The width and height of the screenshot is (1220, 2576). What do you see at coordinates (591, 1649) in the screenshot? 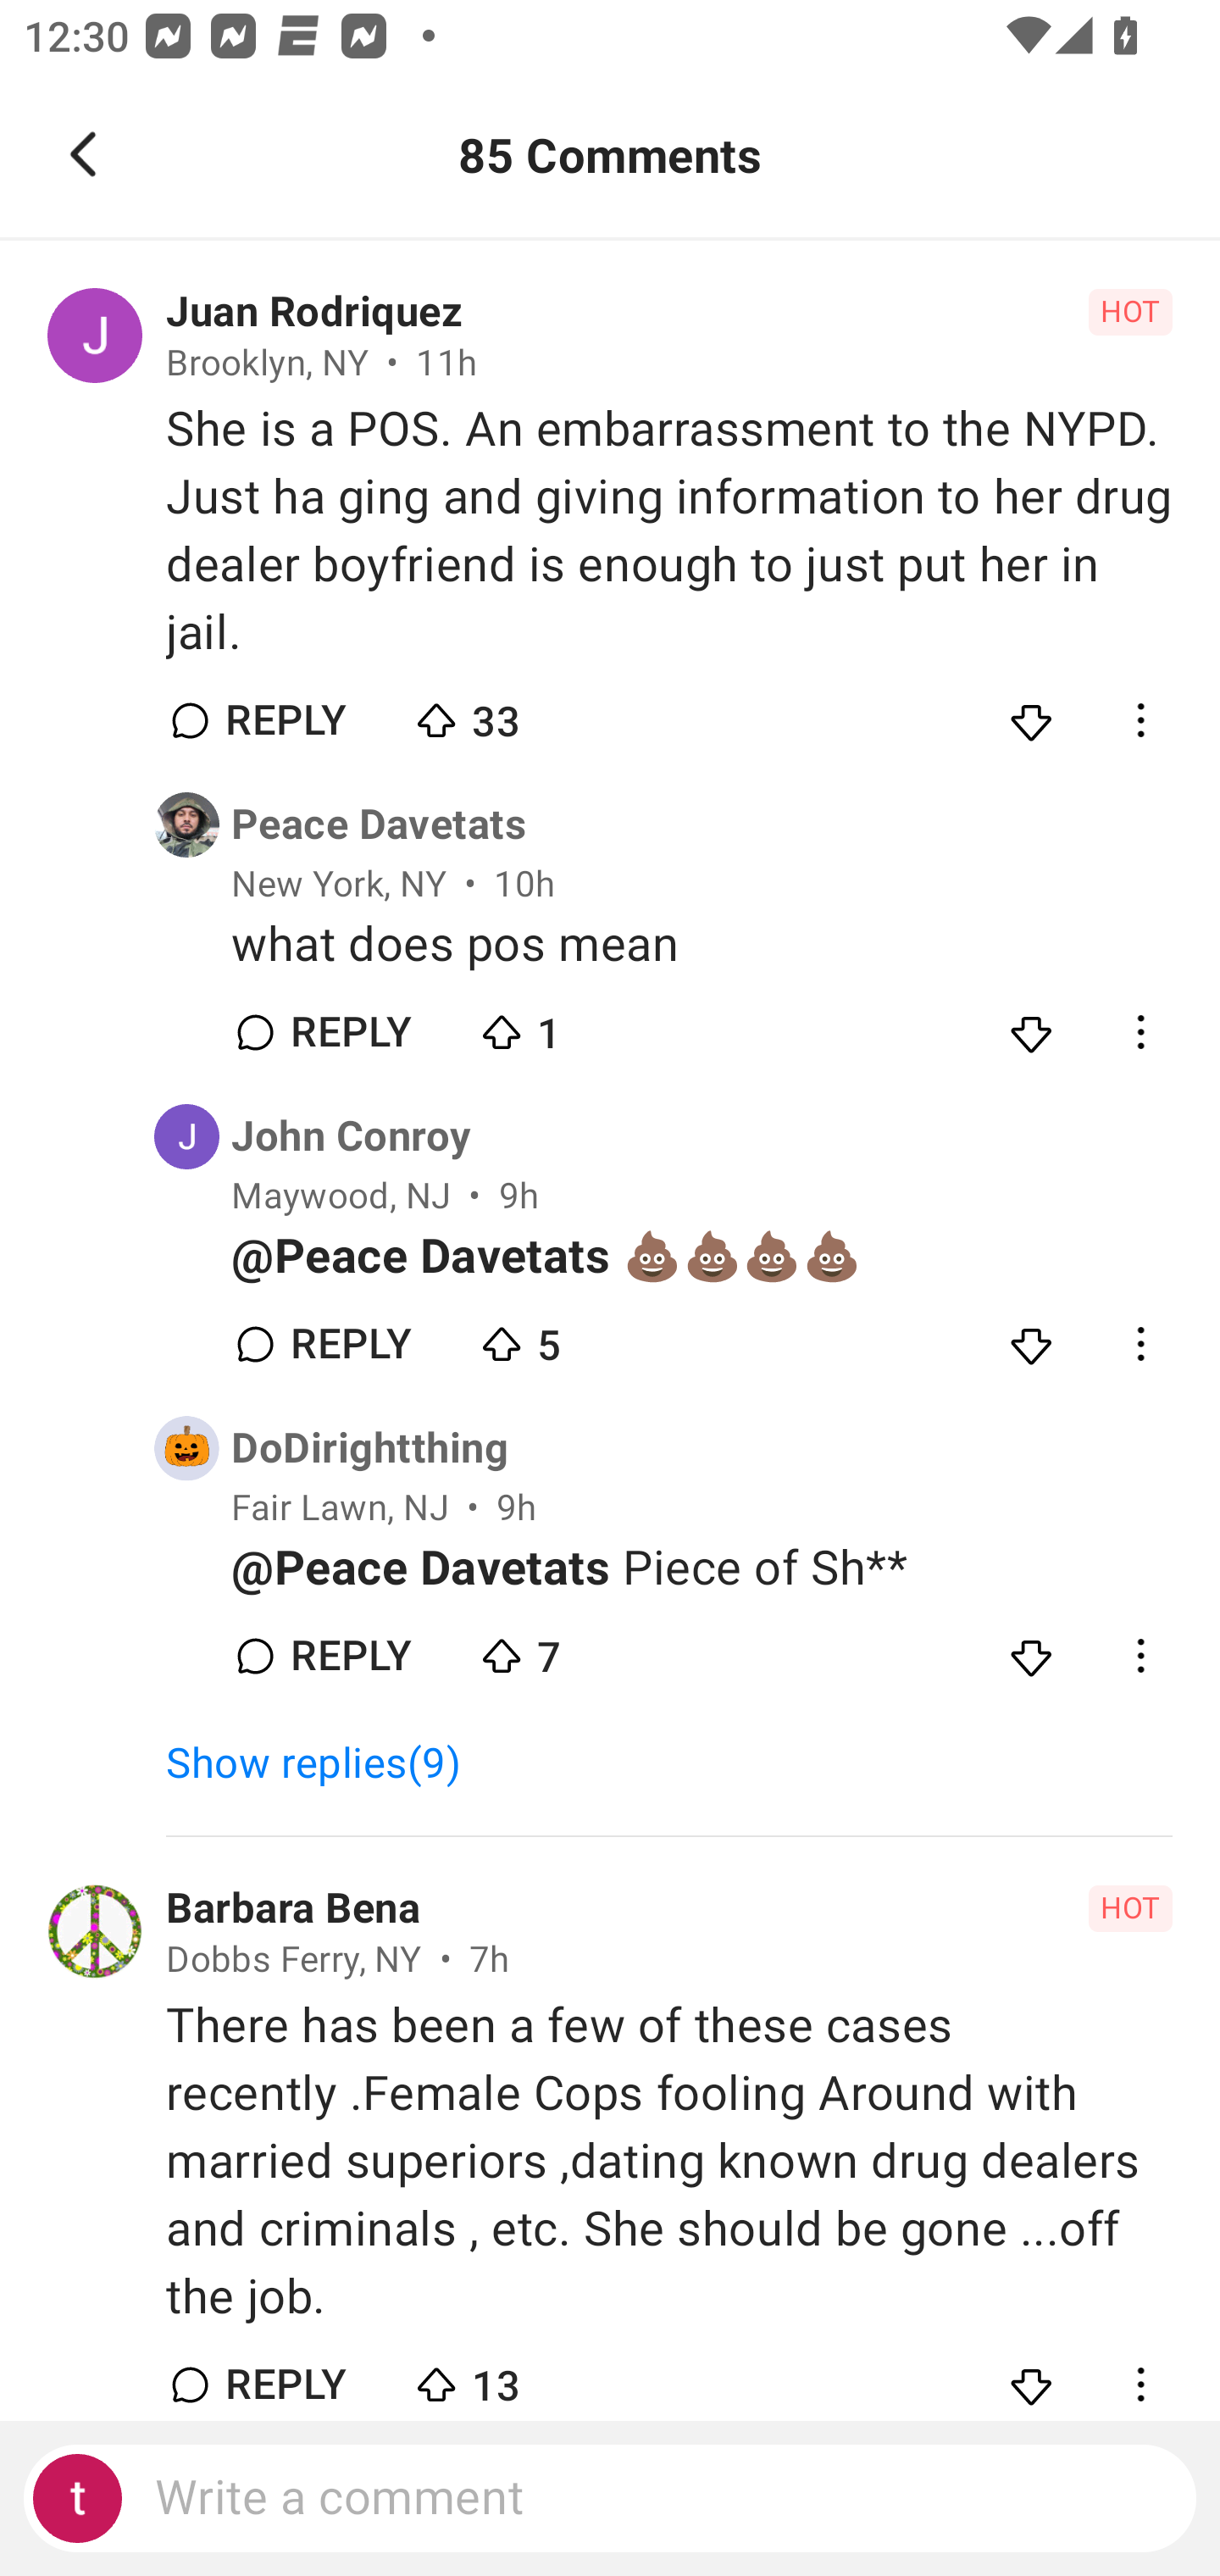
I see `7` at bounding box center [591, 1649].